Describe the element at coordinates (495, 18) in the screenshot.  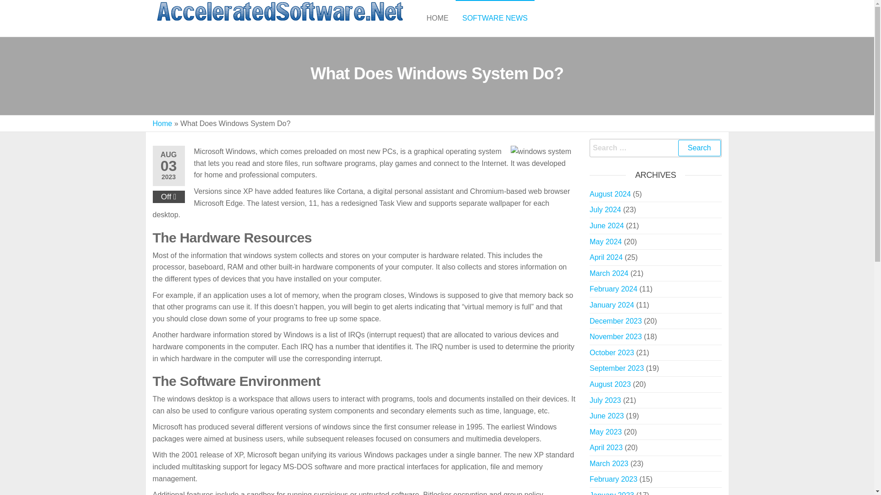
I see `Software News` at that location.